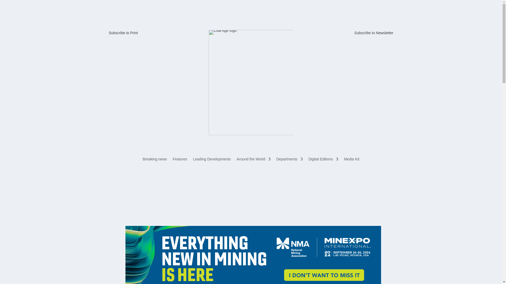  What do you see at coordinates (251, 83) in the screenshot?
I see `Coal Age logo` at bounding box center [251, 83].